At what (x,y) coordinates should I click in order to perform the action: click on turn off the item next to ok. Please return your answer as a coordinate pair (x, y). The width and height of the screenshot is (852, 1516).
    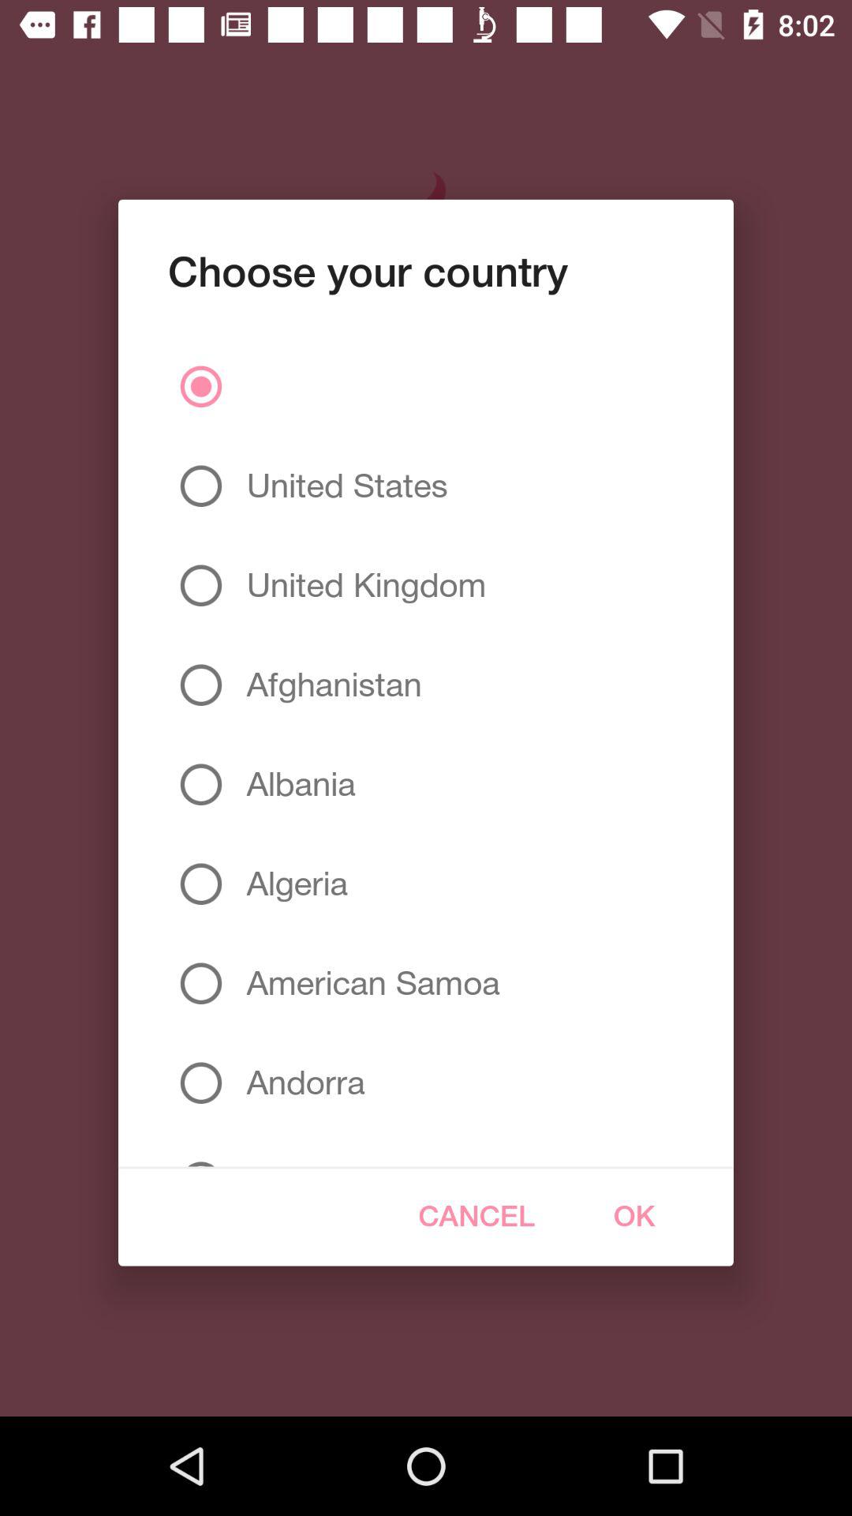
    Looking at the image, I should click on (476, 1216).